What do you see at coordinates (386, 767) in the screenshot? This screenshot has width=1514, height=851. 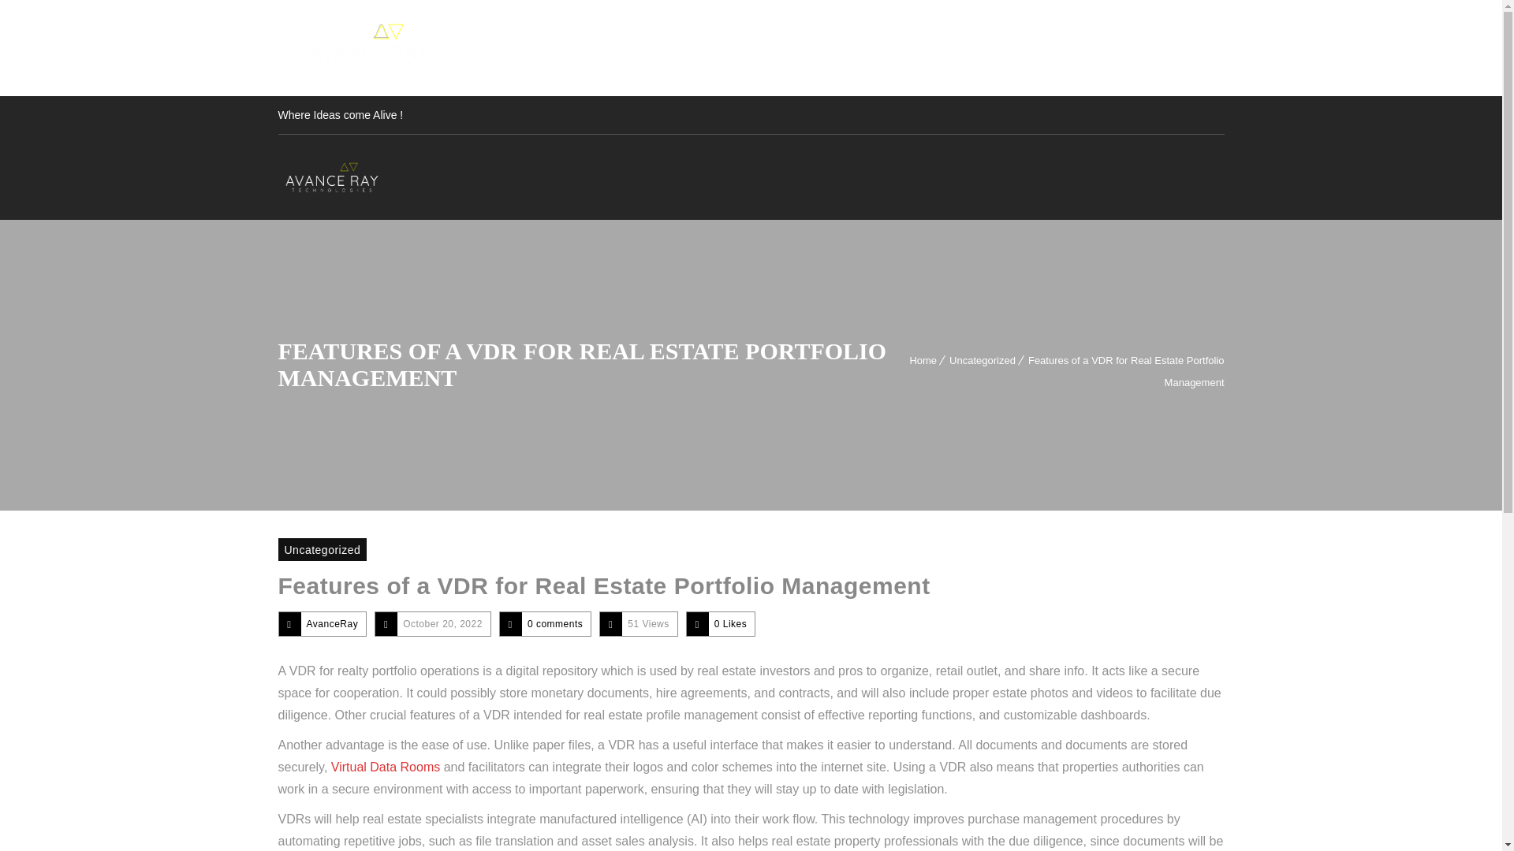 I see `Virtual Data Rooms` at bounding box center [386, 767].